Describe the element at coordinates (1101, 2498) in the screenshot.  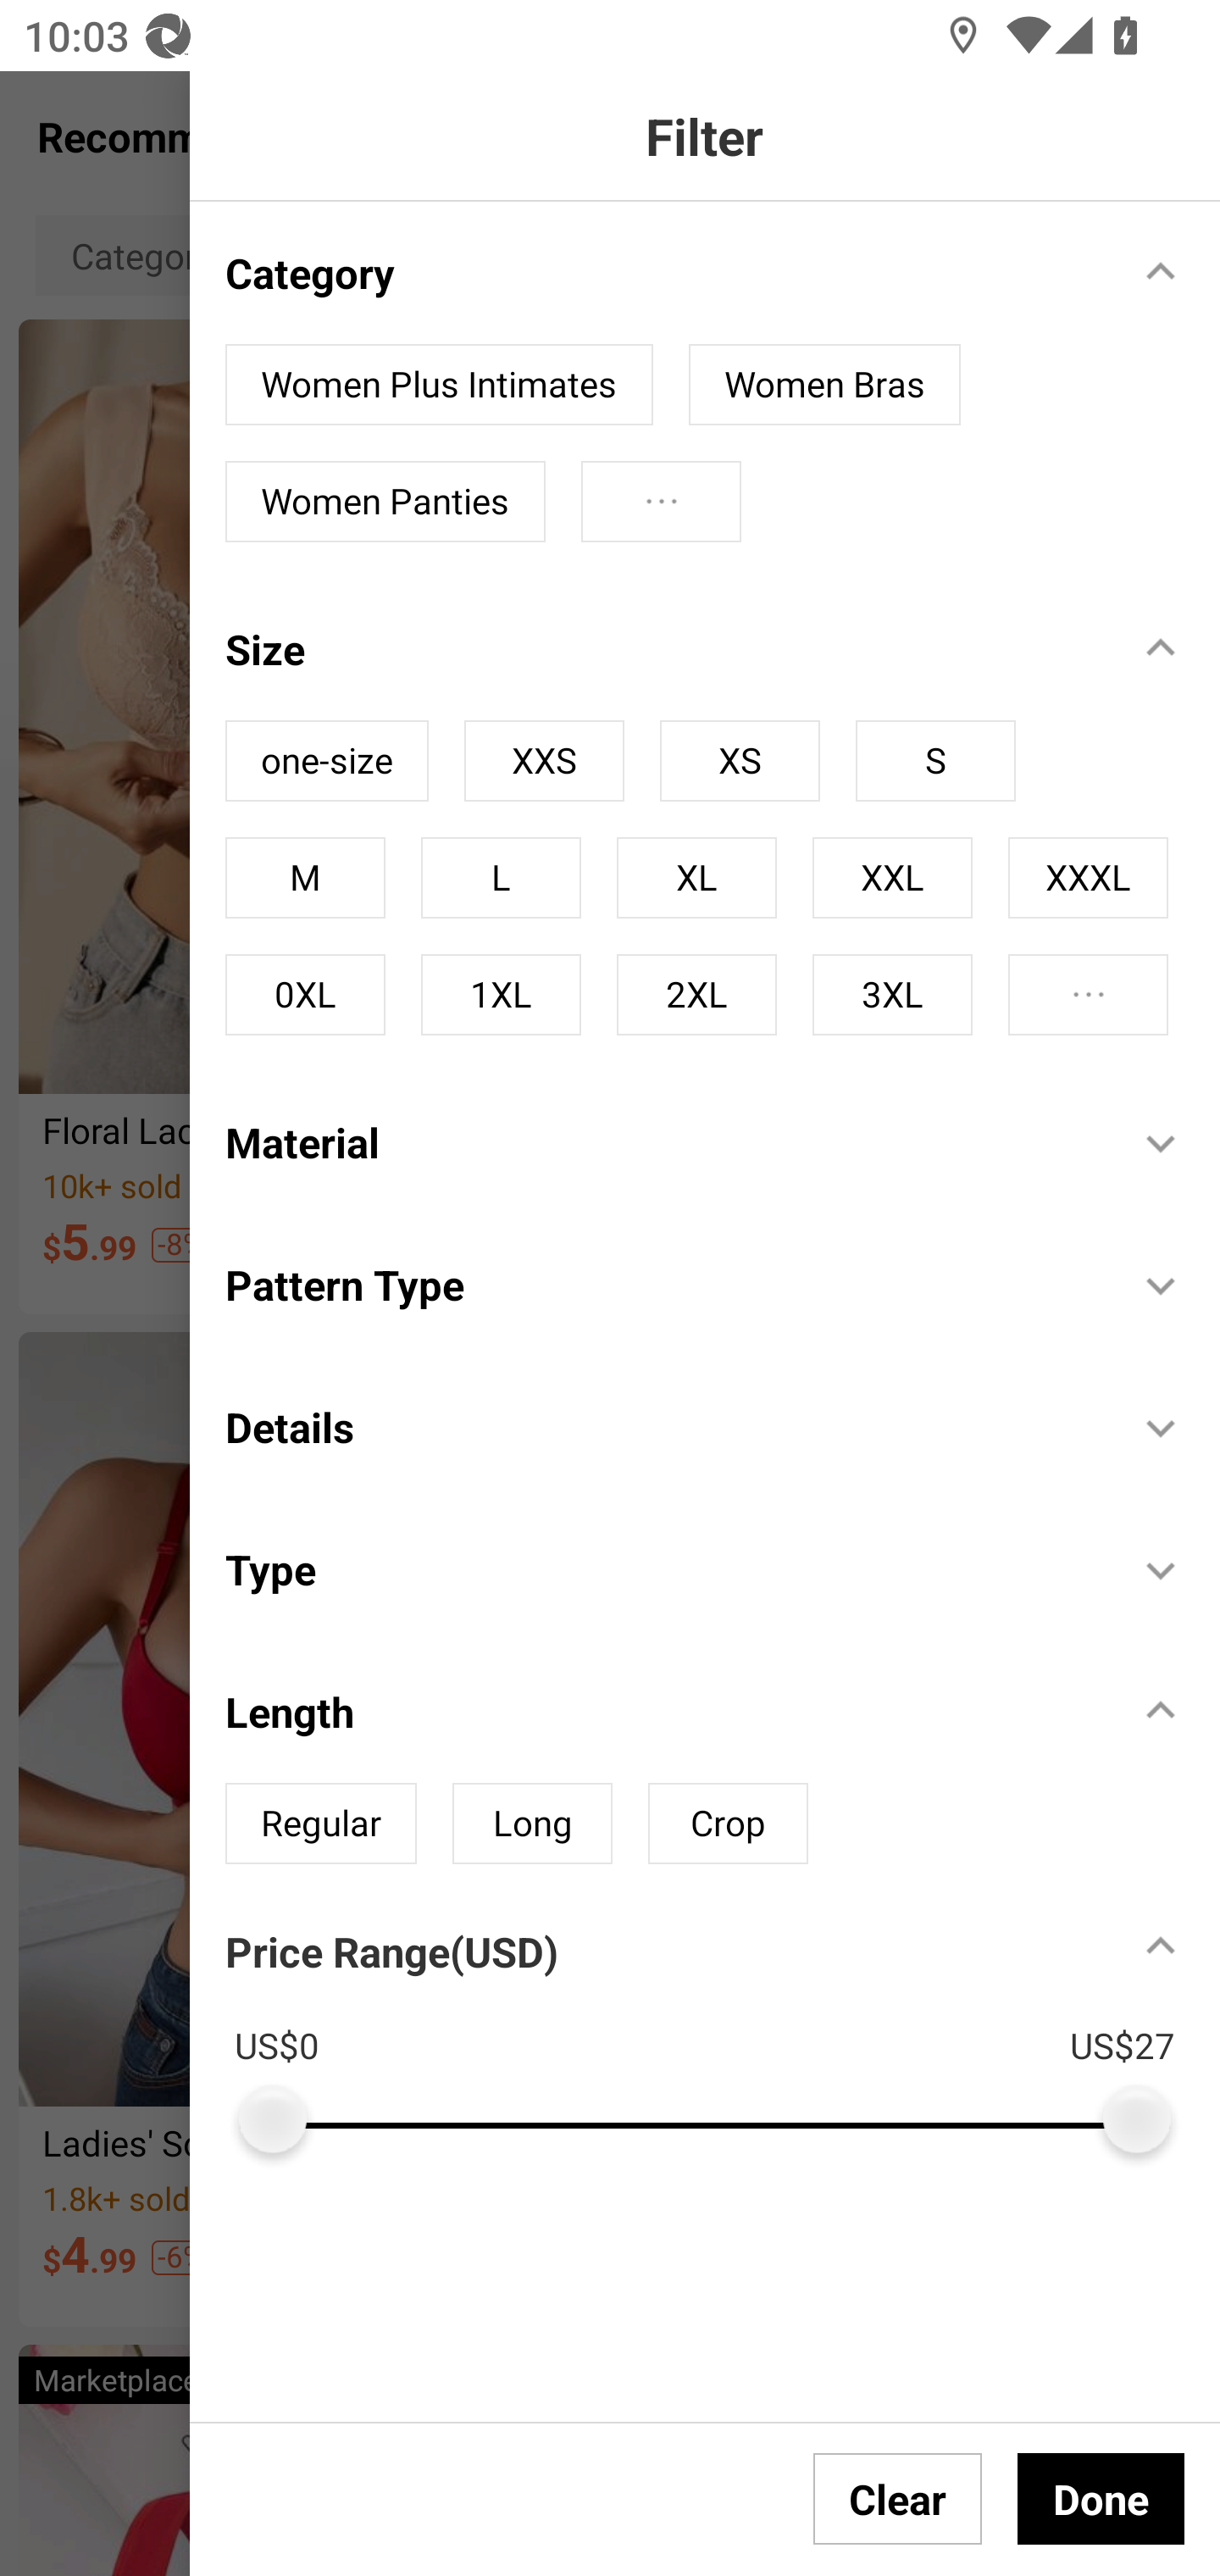
I see `Done` at that location.